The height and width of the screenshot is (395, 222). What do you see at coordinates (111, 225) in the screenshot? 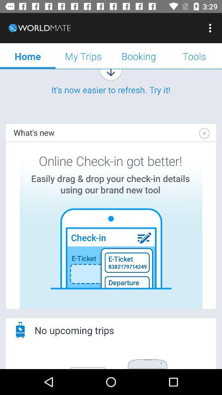
I see `view information about update` at bounding box center [111, 225].